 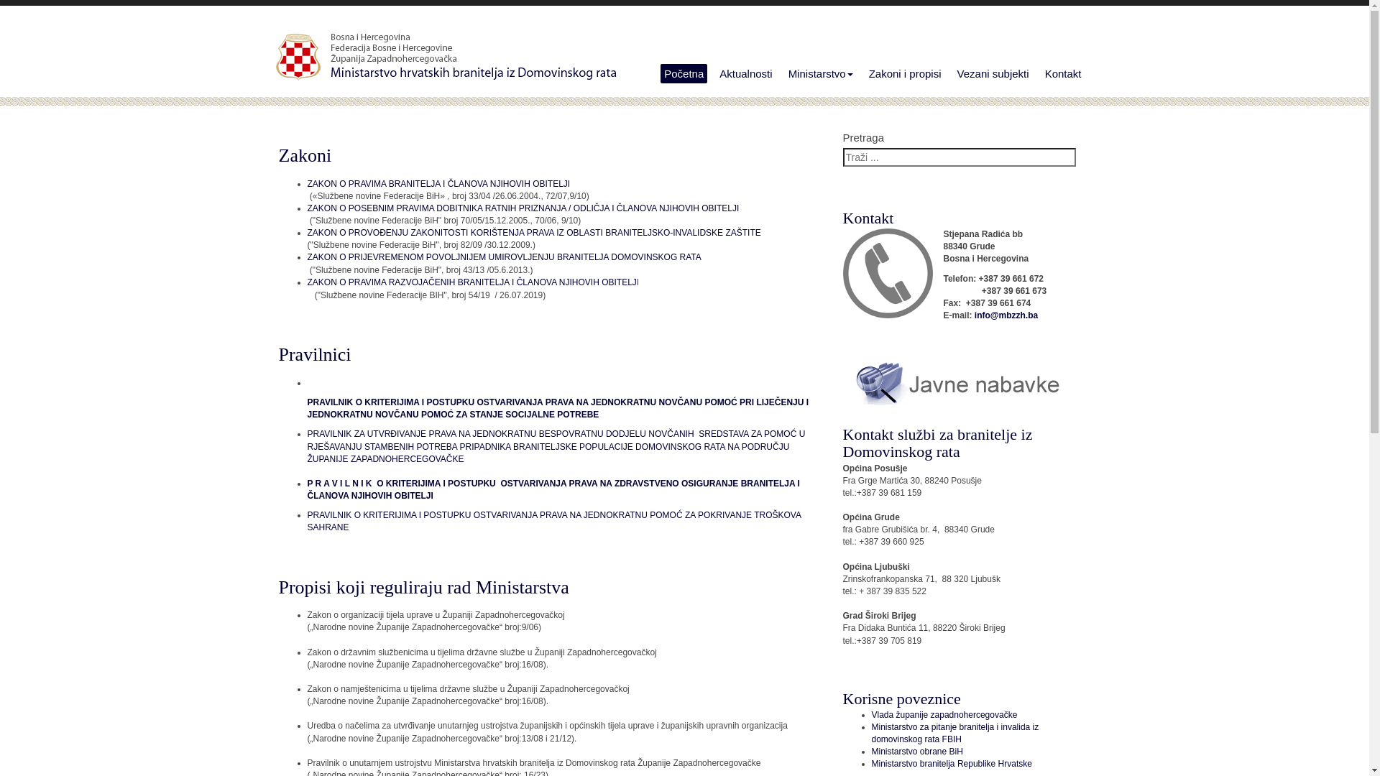 What do you see at coordinates (313, 295) in the screenshot?
I see ` ` at bounding box center [313, 295].